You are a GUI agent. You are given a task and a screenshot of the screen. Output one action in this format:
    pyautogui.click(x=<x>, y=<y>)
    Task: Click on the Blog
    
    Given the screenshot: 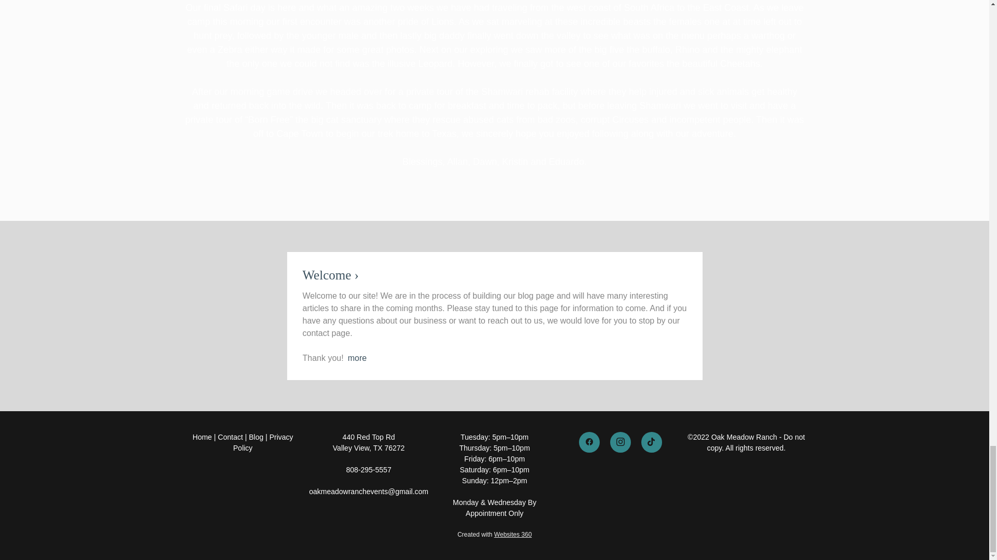 What is the action you would take?
    pyautogui.click(x=255, y=437)
    